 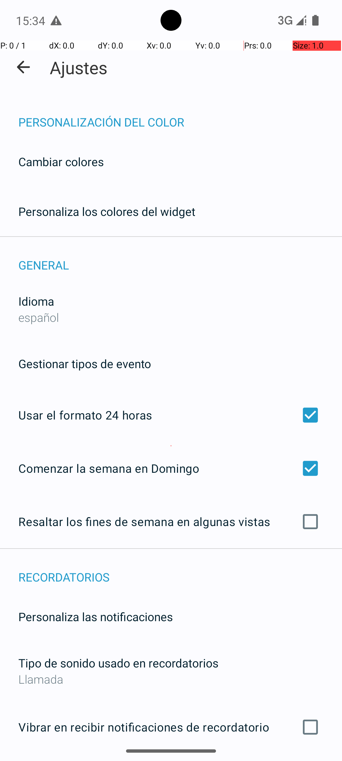 I want to click on Vibrar en recibir notificaciones de recordatorio, so click(x=171, y=727).